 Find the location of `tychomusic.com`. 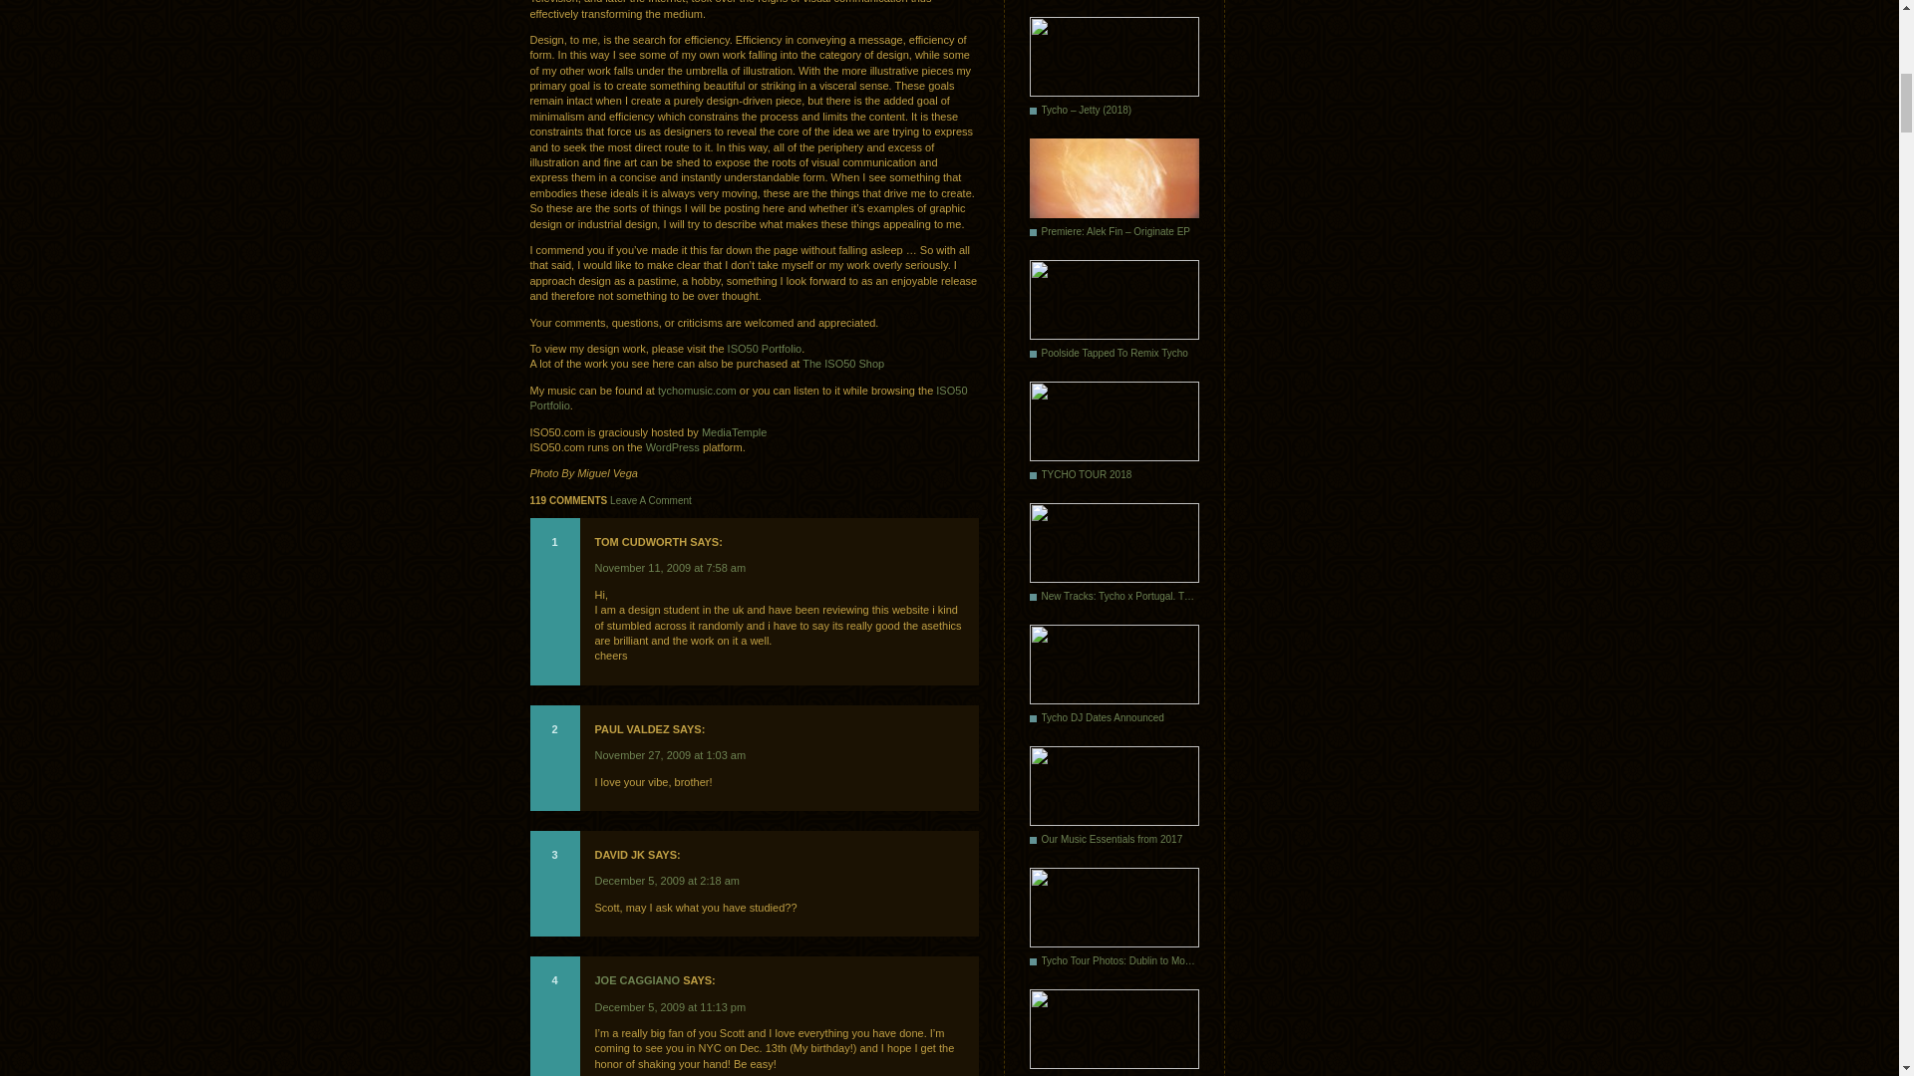

tychomusic.com is located at coordinates (698, 391).